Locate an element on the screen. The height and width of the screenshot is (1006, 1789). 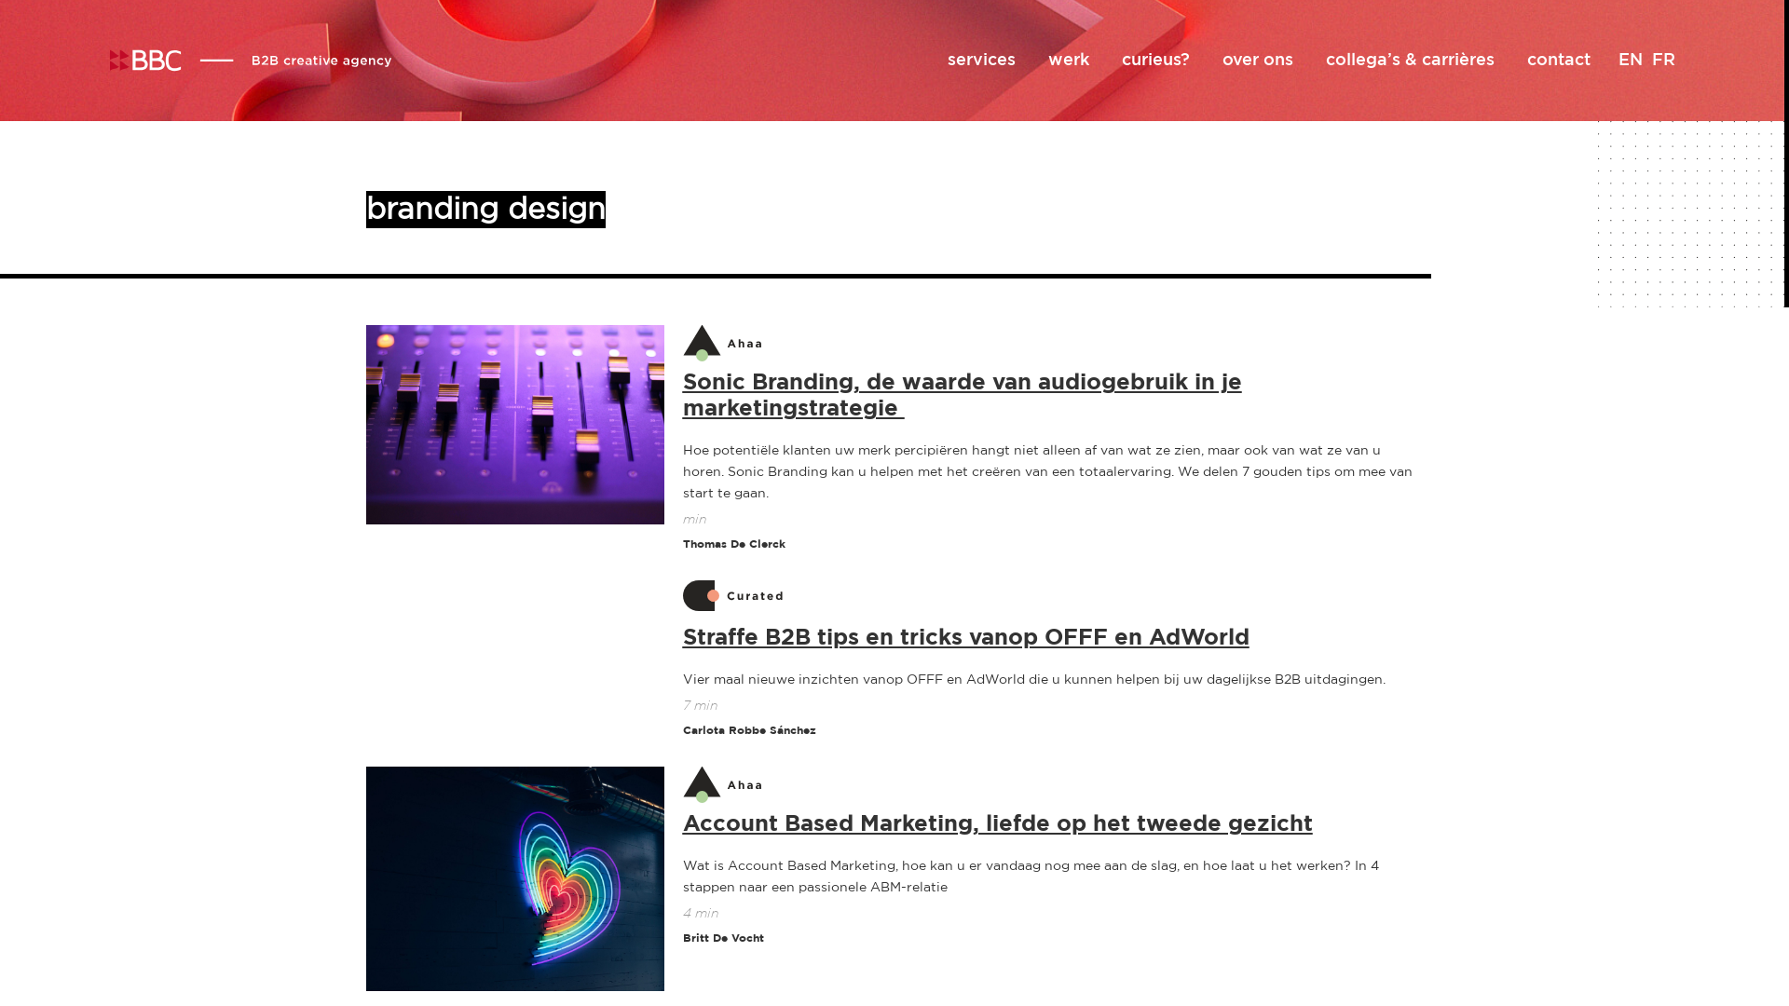
FR is located at coordinates (1662, 61).